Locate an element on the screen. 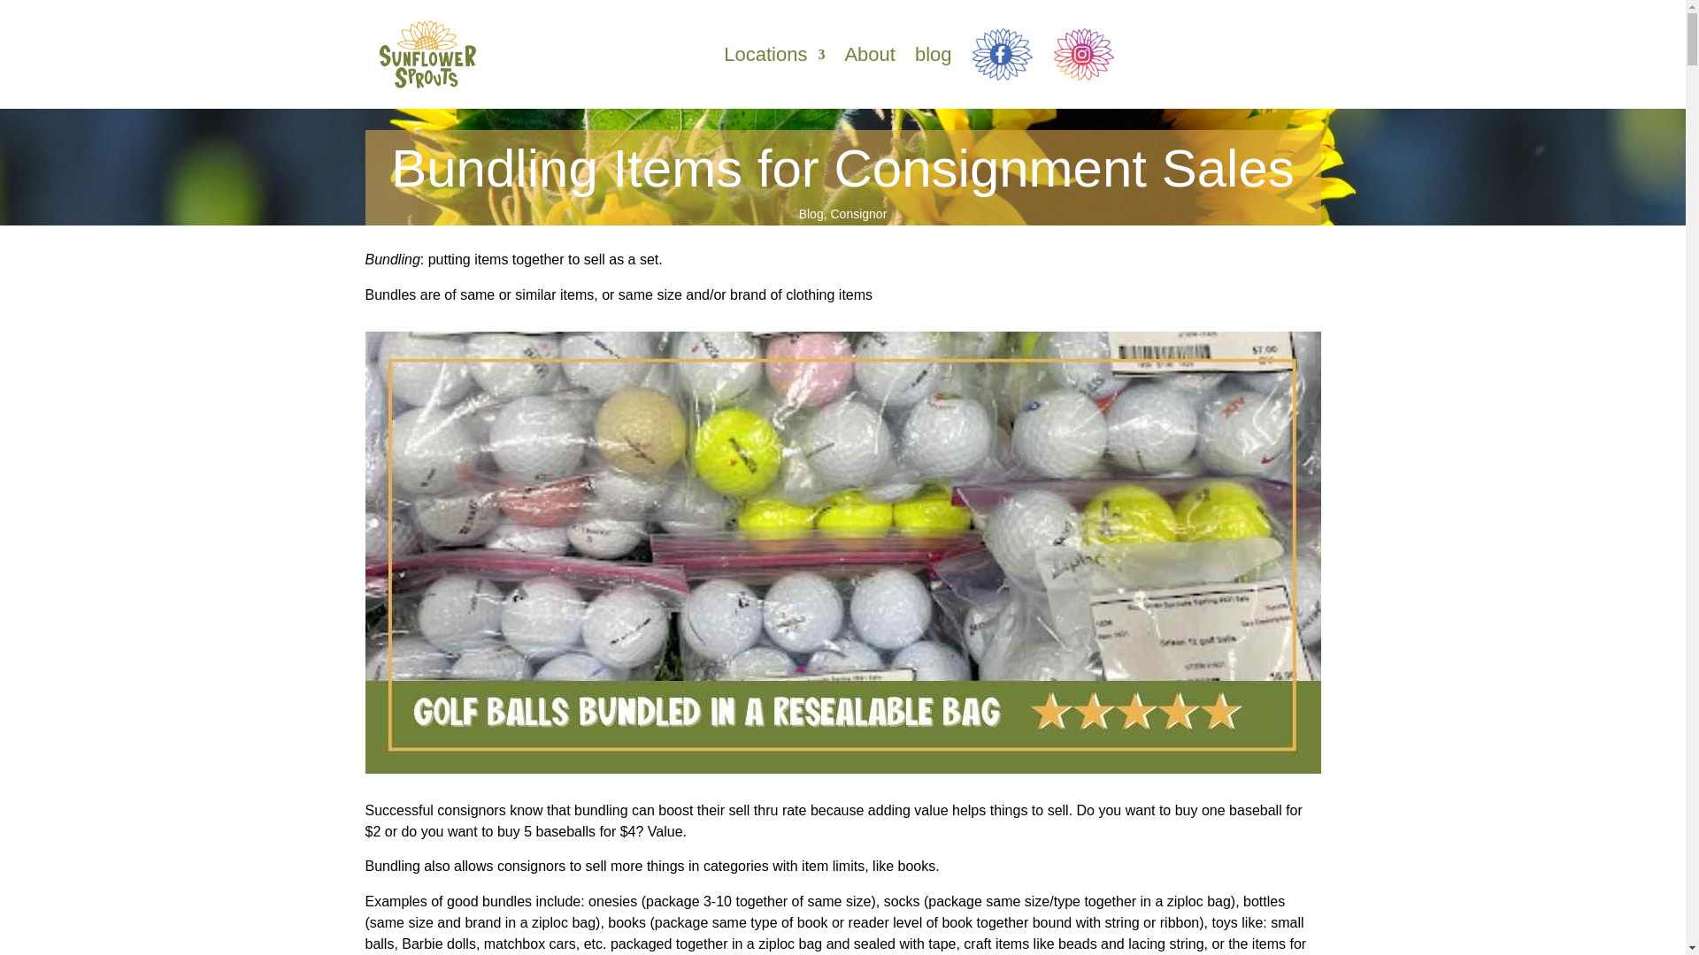  blog is located at coordinates (933, 55).